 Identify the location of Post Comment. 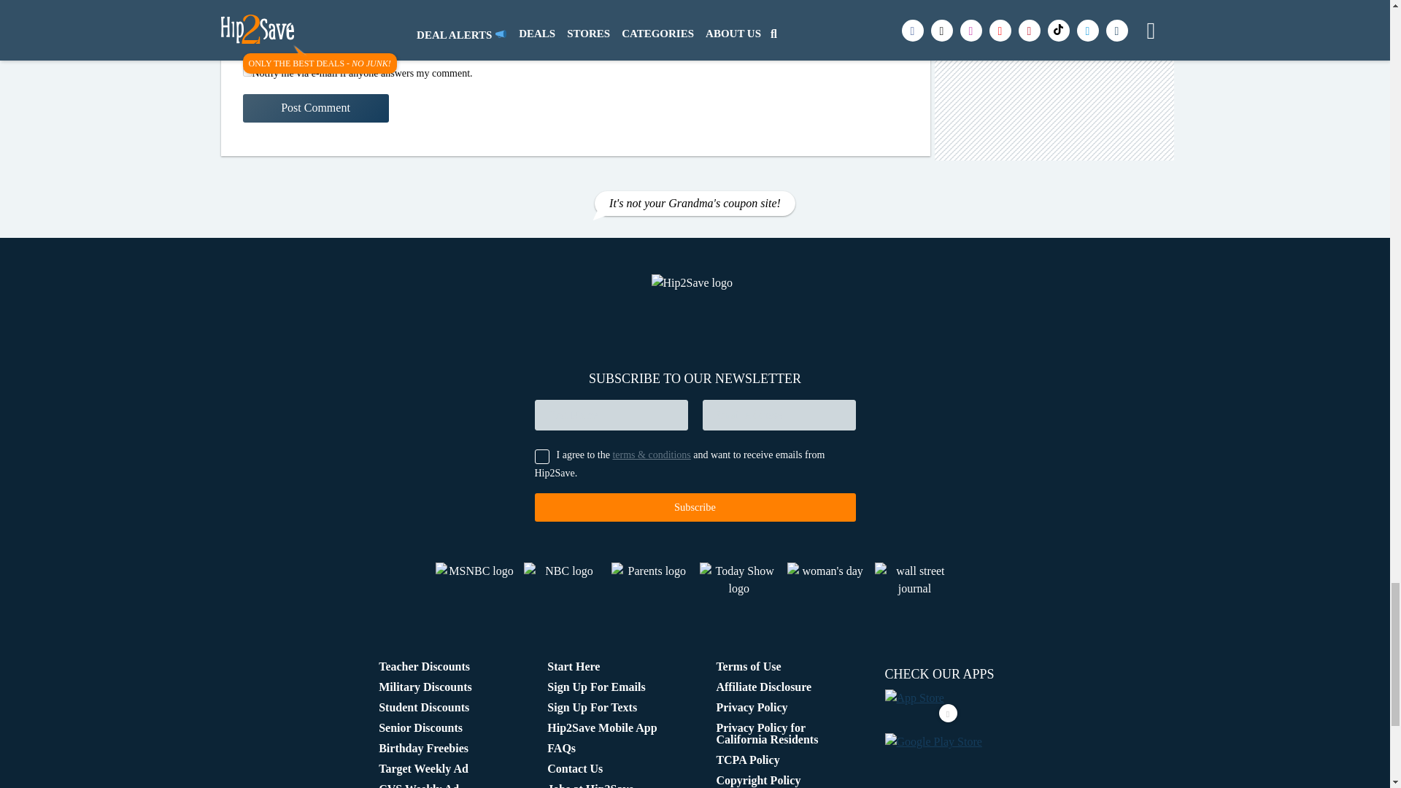
(315, 108).